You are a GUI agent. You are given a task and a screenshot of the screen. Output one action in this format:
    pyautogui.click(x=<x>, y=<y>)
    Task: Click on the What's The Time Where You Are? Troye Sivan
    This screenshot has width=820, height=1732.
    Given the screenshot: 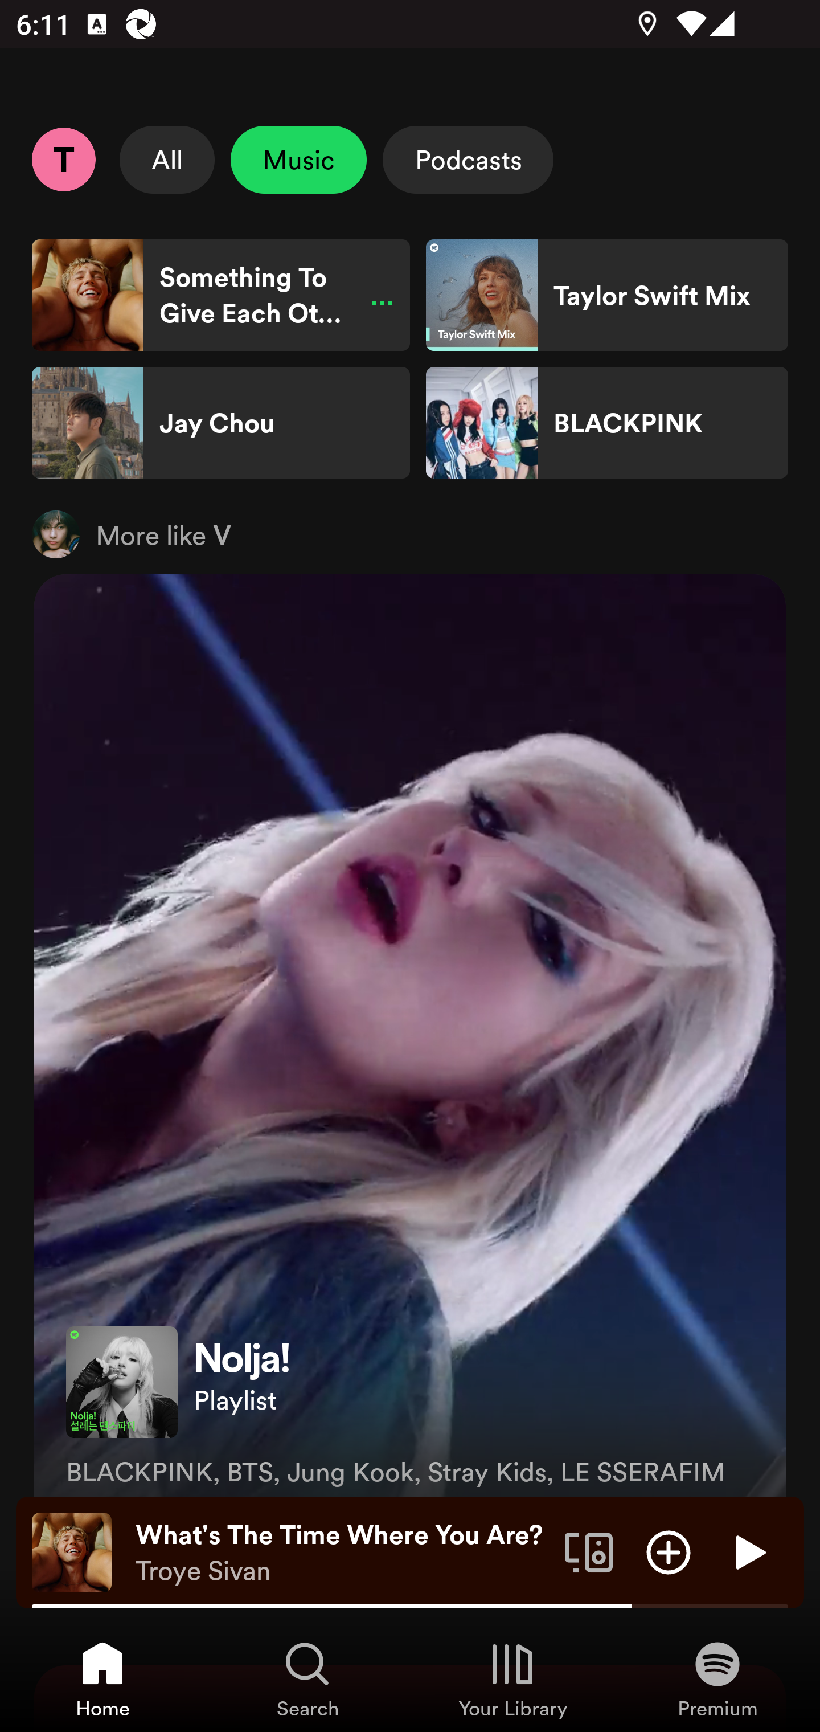 What is the action you would take?
    pyautogui.click(x=342, y=1553)
    